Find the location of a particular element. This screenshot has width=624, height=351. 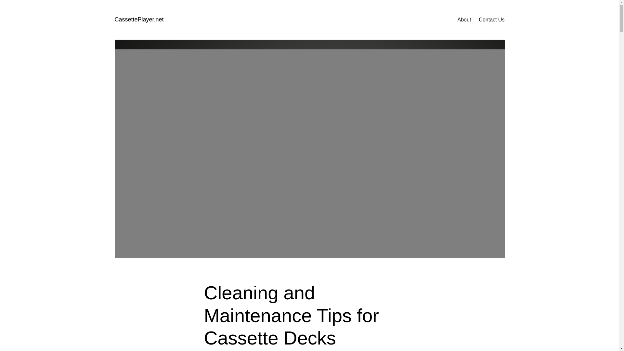

About is located at coordinates (464, 19).